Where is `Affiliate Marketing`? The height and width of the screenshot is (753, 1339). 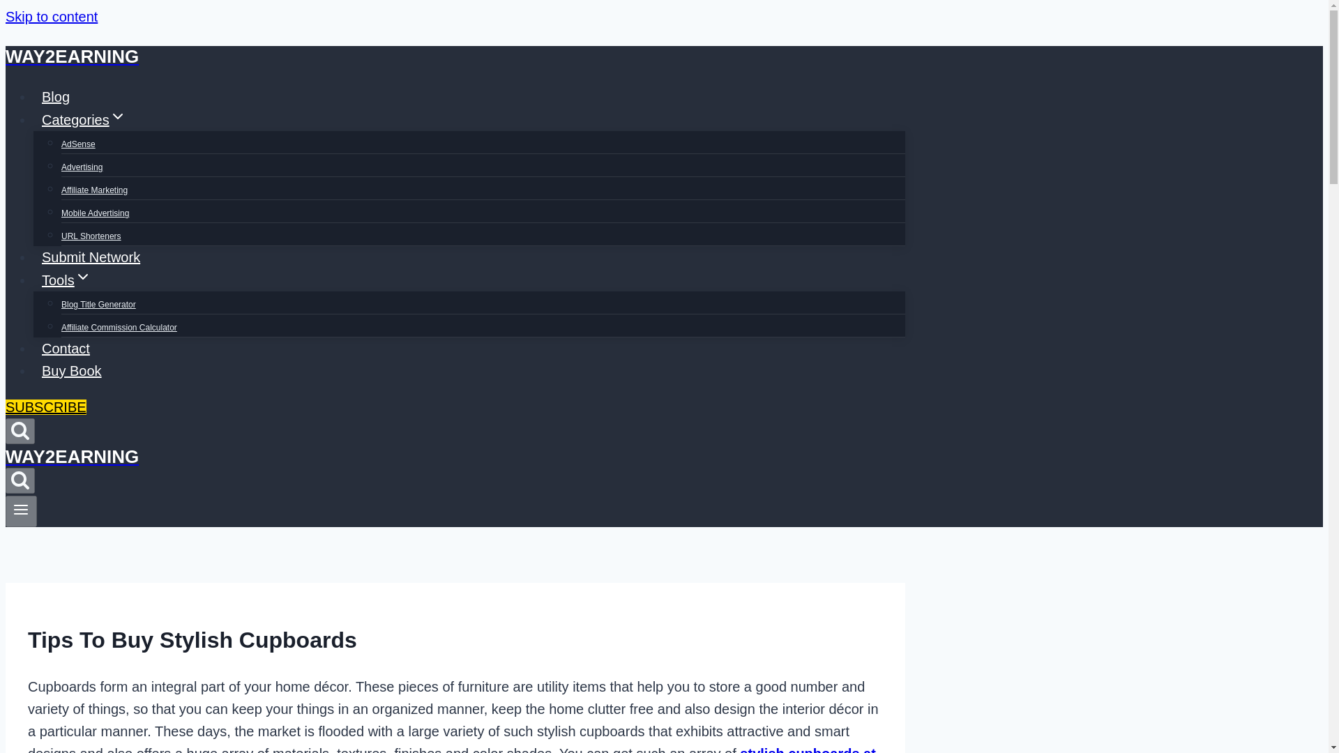
Affiliate Marketing is located at coordinates (94, 190).